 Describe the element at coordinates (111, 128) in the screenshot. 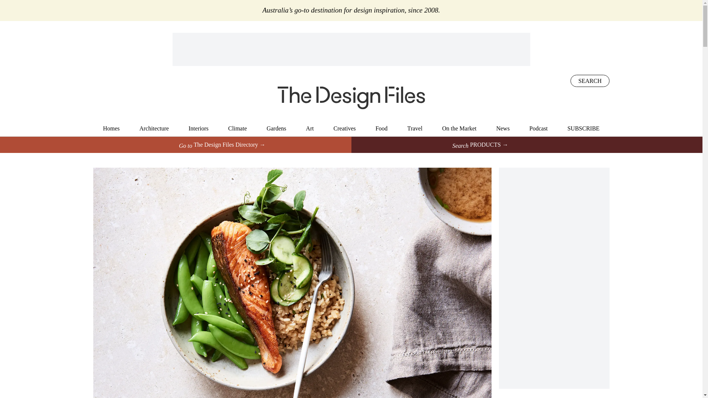

I see `Homes` at that location.